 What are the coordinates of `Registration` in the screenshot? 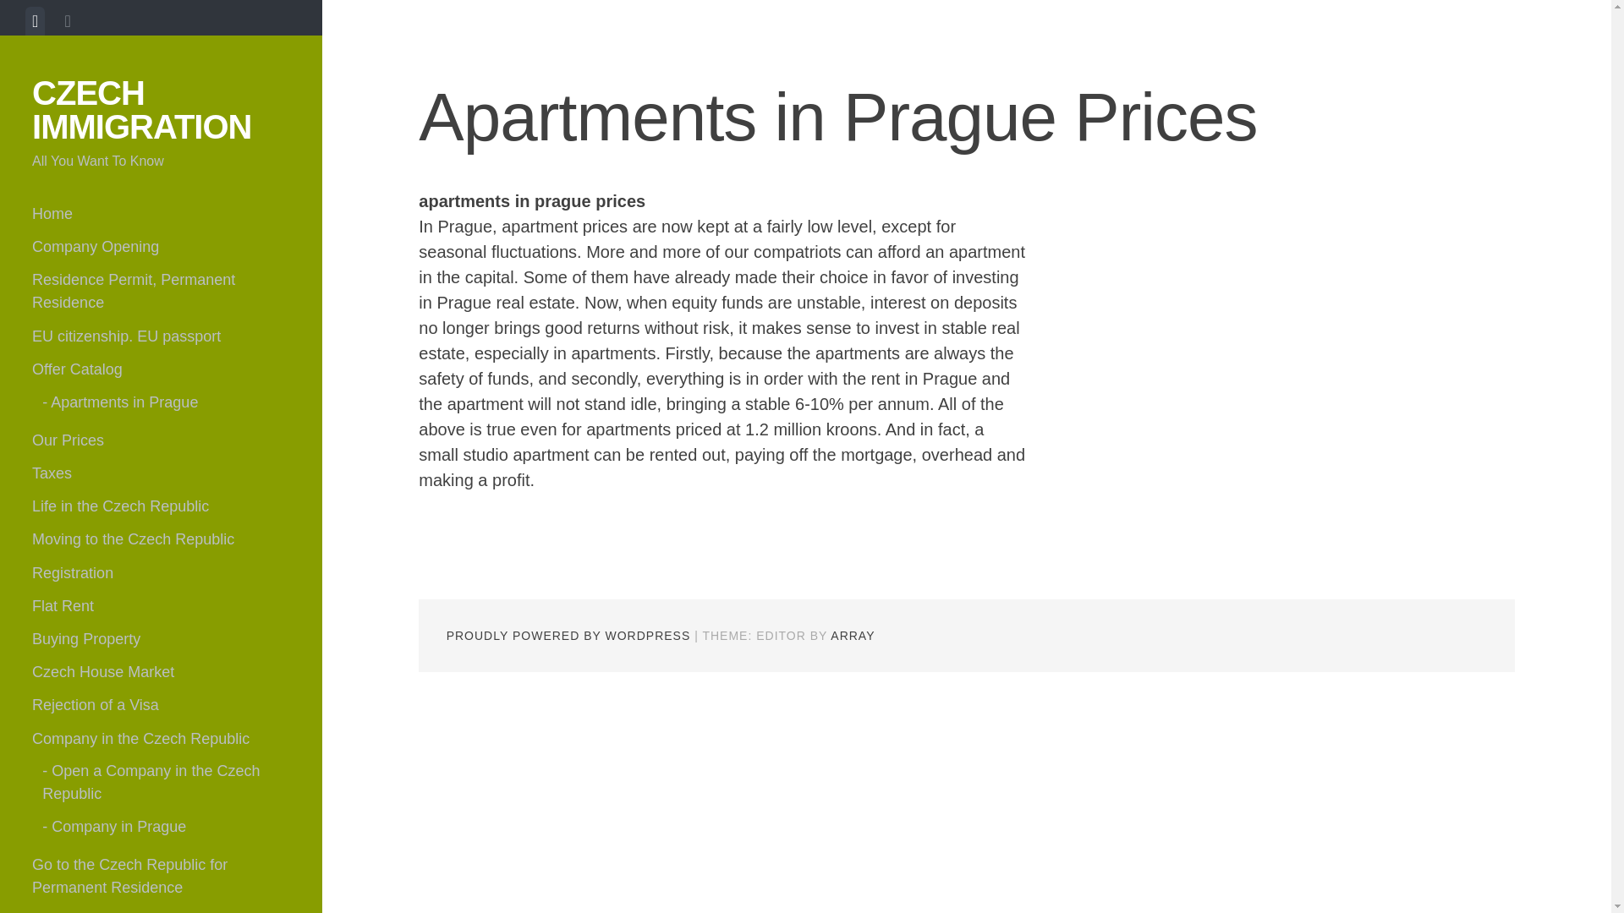 It's located at (161, 571).